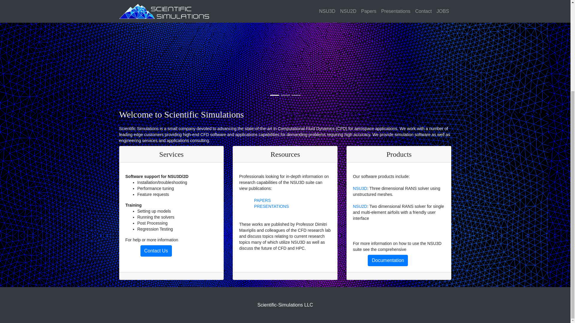  What do you see at coordinates (156, 251) in the screenshot?
I see `Contact Us` at bounding box center [156, 251].